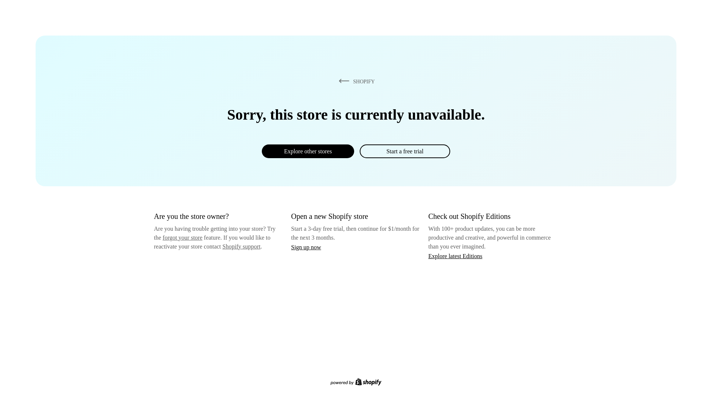 The width and height of the screenshot is (712, 400). What do you see at coordinates (405, 151) in the screenshot?
I see `Start a free trial` at bounding box center [405, 151].